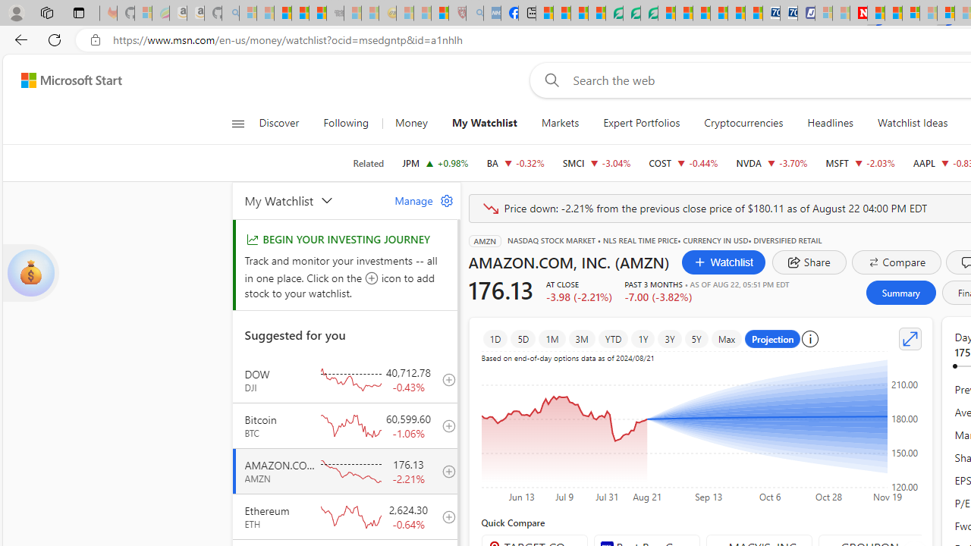 This screenshot has width=971, height=546. What do you see at coordinates (772, 338) in the screenshot?
I see `Projection` at bounding box center [772, 338].